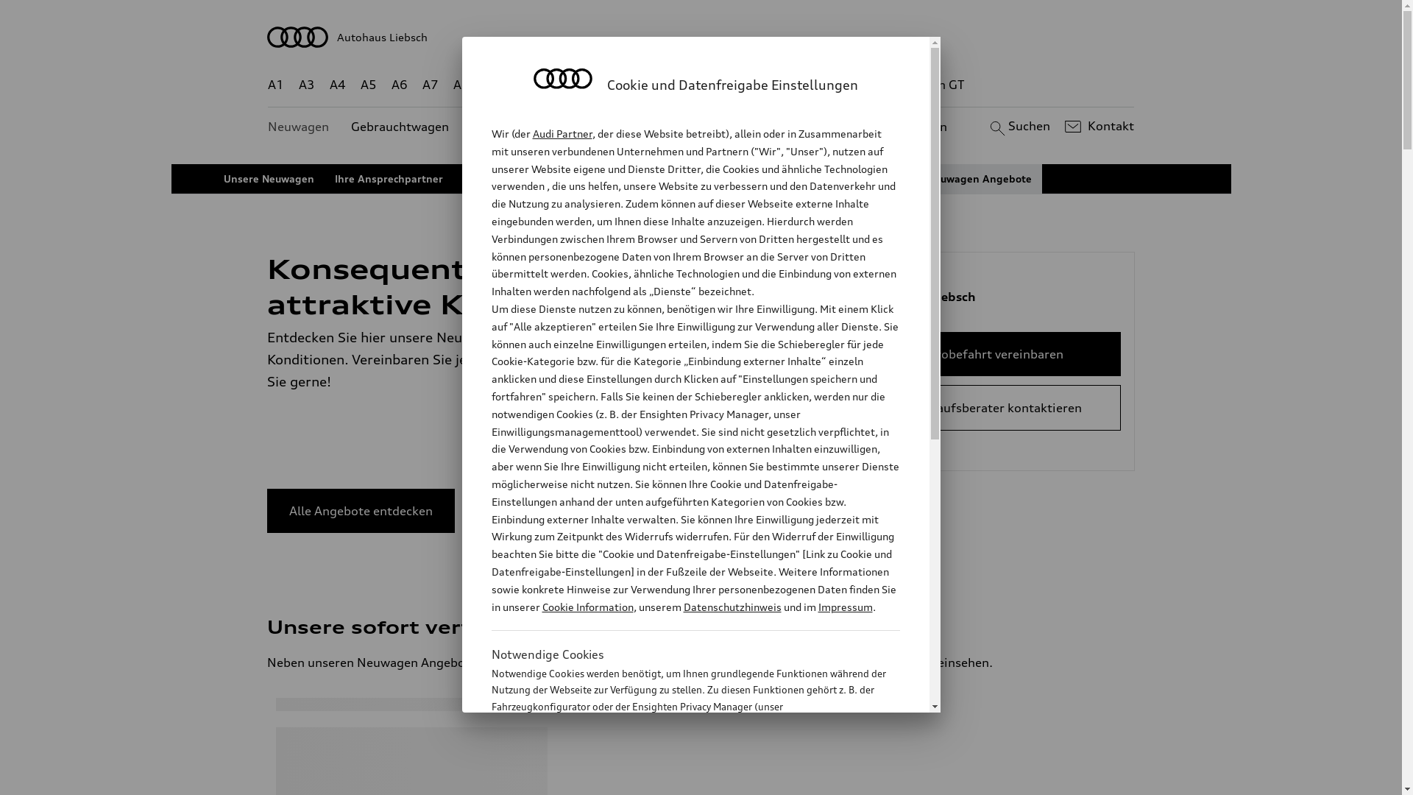 This screenshot has width=1413, height=795. I want to click on Verkaufsberater kontaktieren, so click(996, 408).